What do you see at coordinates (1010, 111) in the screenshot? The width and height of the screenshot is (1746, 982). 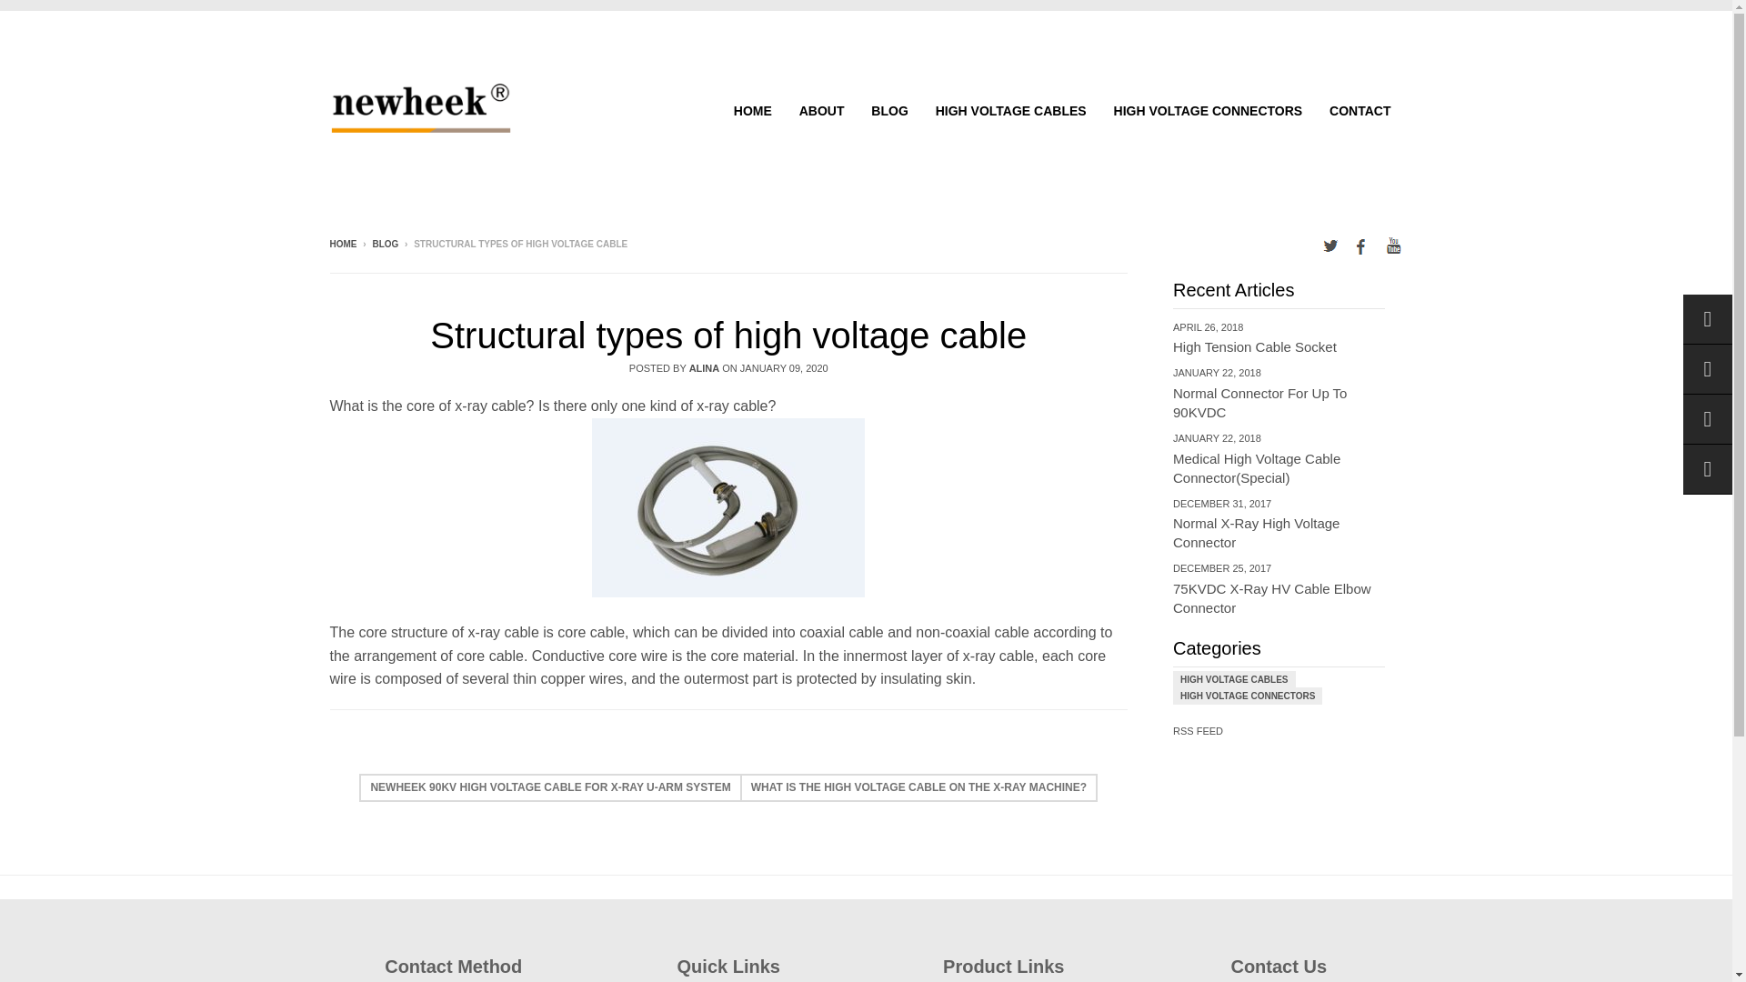 I see `RSS FEED` at bounding box center [1010, 111].